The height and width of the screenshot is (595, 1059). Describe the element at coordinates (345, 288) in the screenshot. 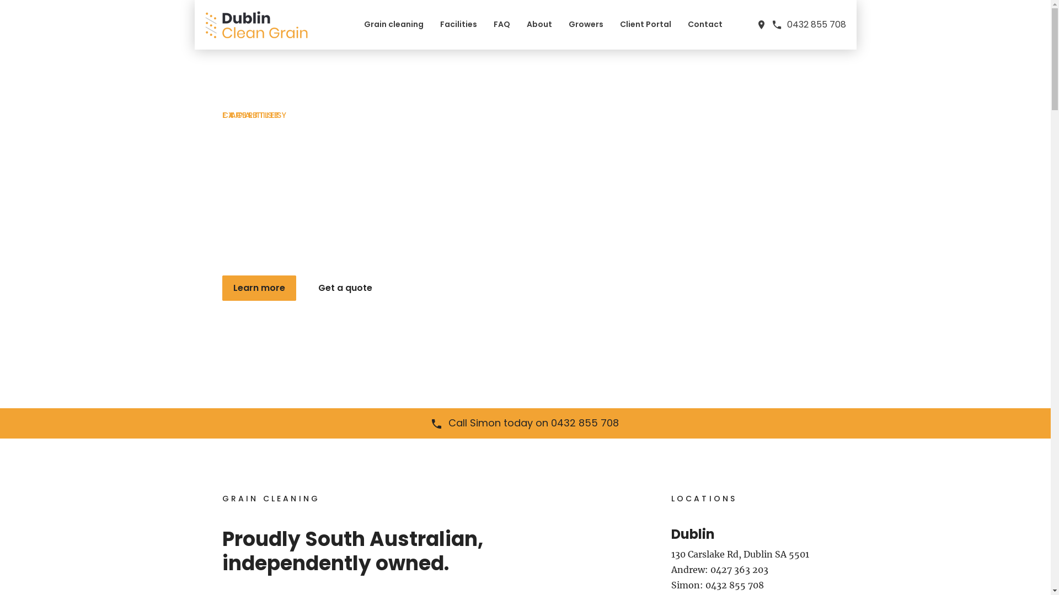

I see `Get a quote` at that location.